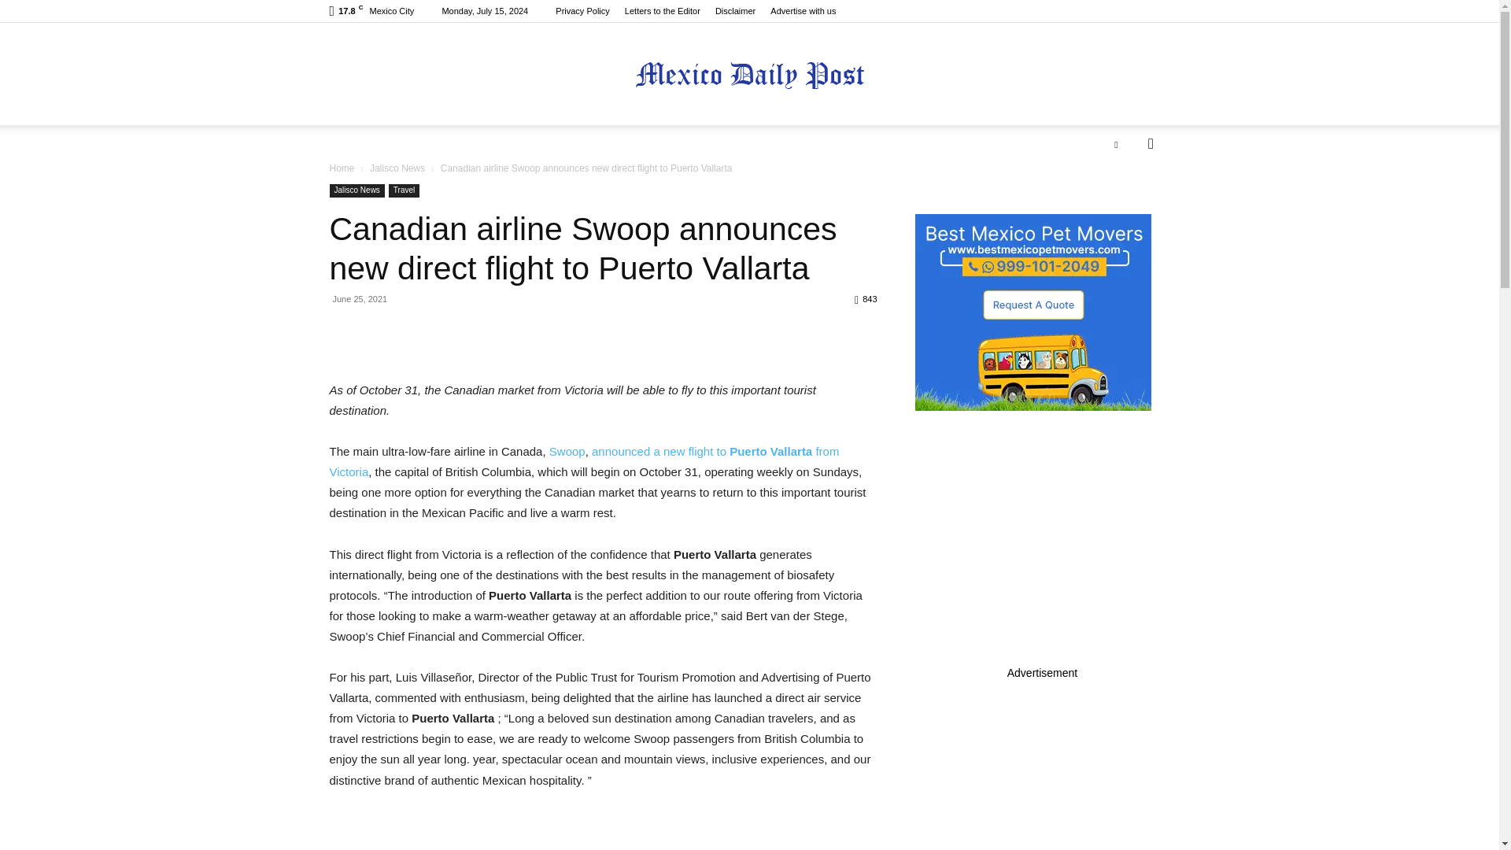 Image resolution: width=1511 pixels, height=850 pixels. What do you see at coordinates (404, 190) in the screenshot?
I see `Travel` at bounding box center [404, 190].